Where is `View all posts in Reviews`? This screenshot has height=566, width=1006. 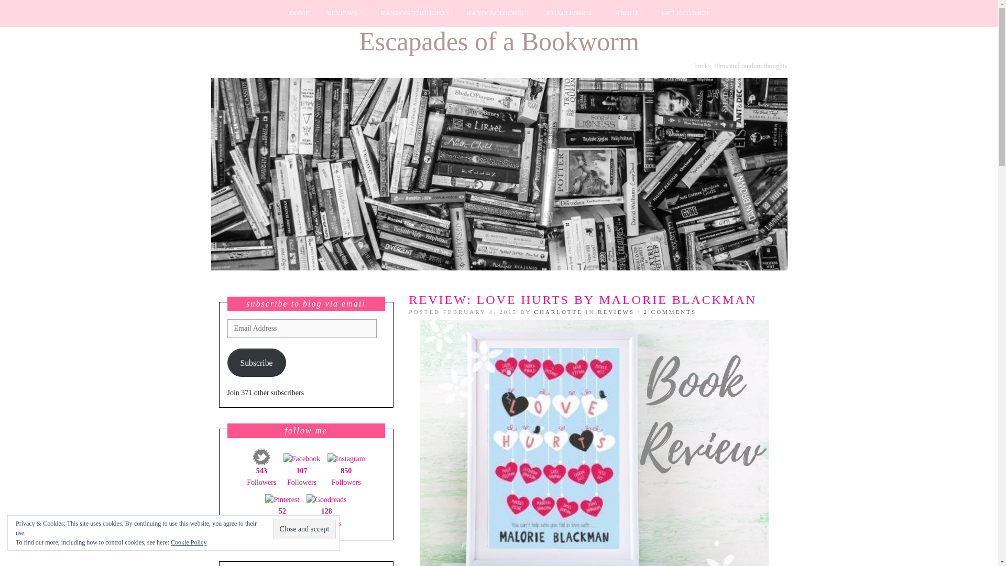 View all posts in Reviews is located at coordinates (616, 311).